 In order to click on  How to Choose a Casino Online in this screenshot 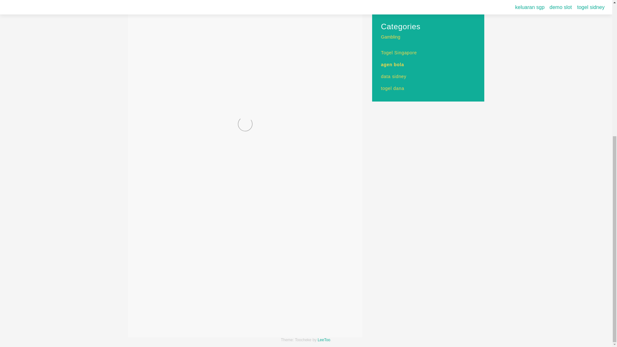, I will do `click(180, 323)`.